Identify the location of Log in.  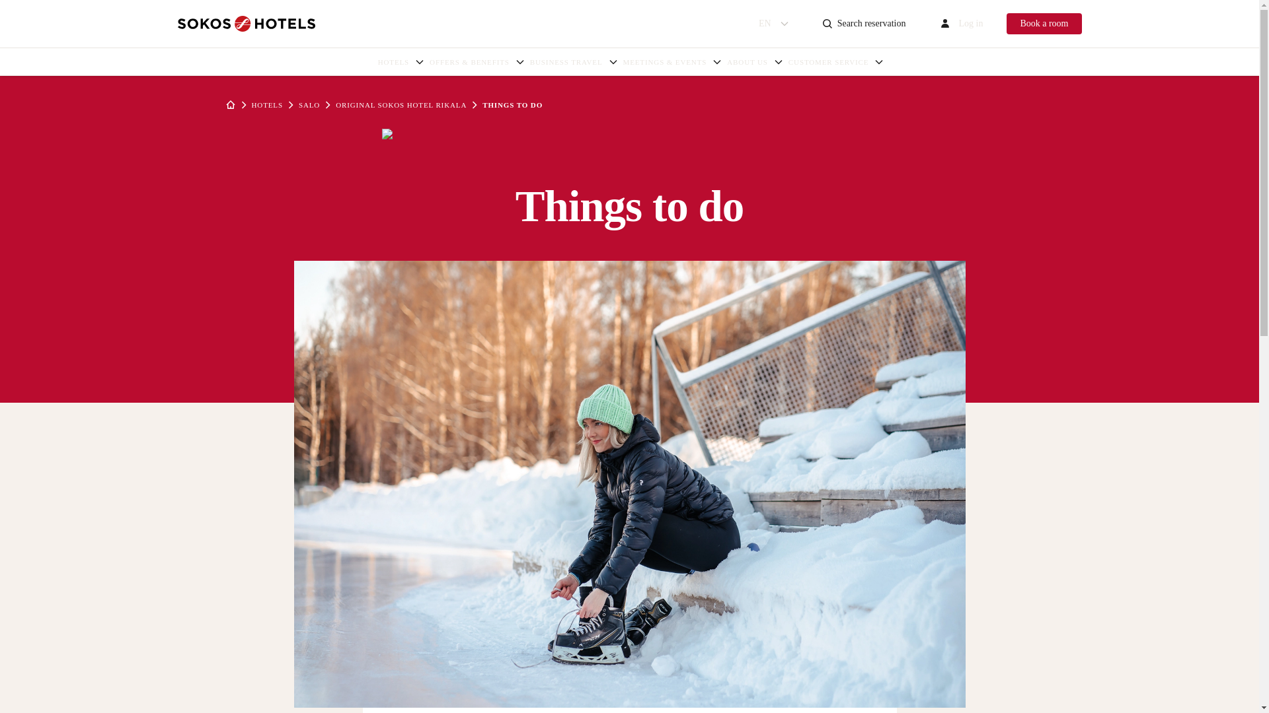
(1043, 24).